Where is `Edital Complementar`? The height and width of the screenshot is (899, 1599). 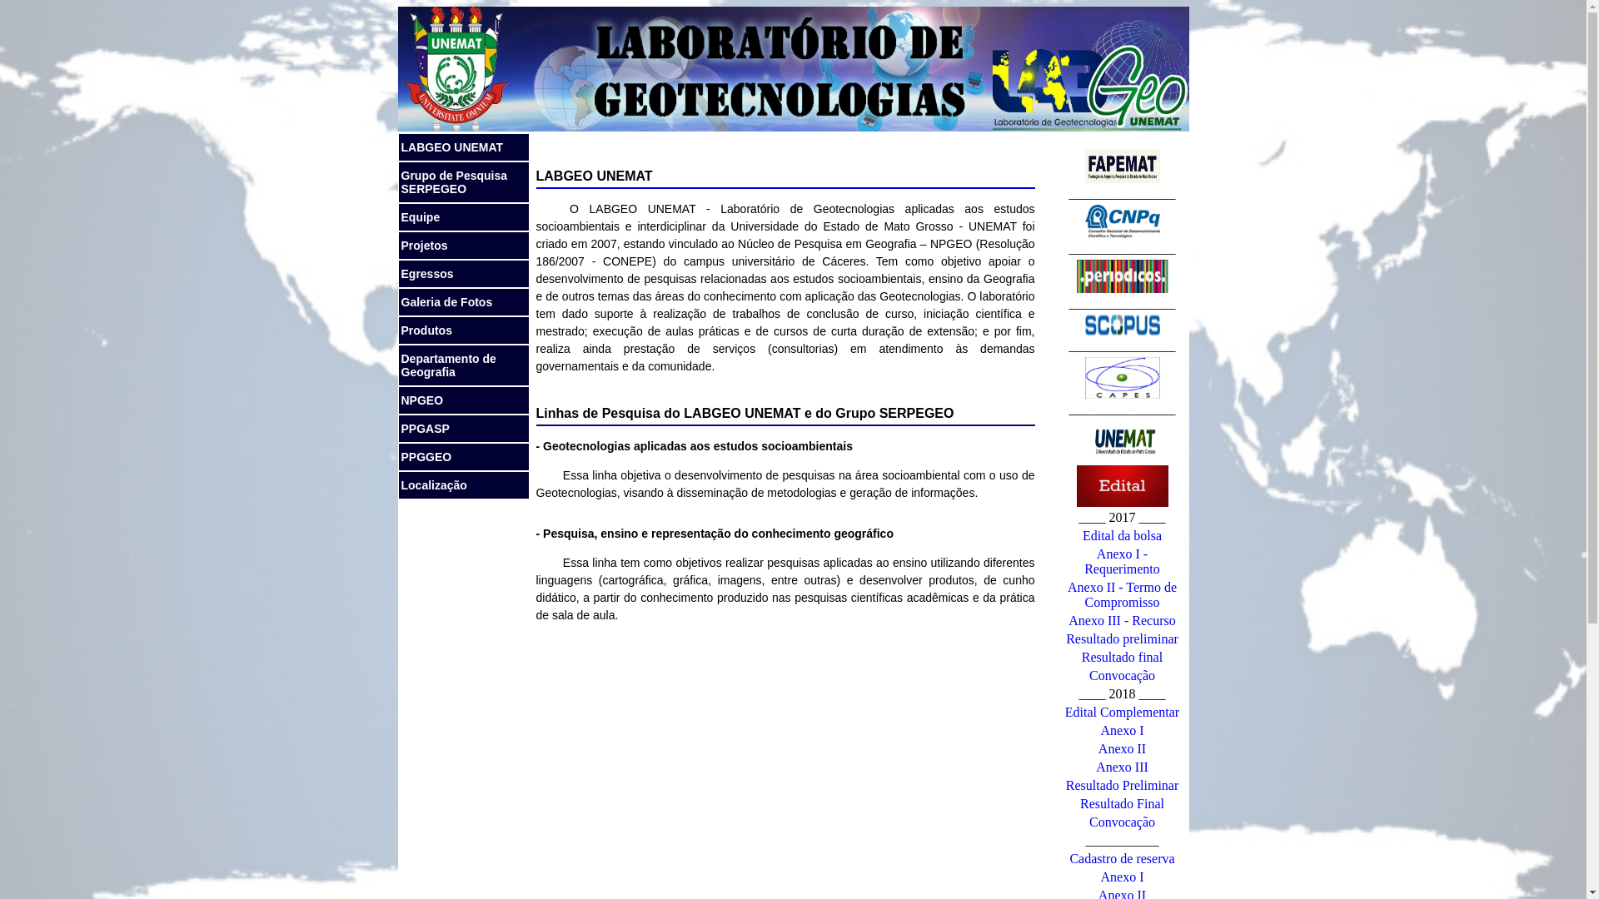 Edital Complementar is located at coordinates (1123, 713).